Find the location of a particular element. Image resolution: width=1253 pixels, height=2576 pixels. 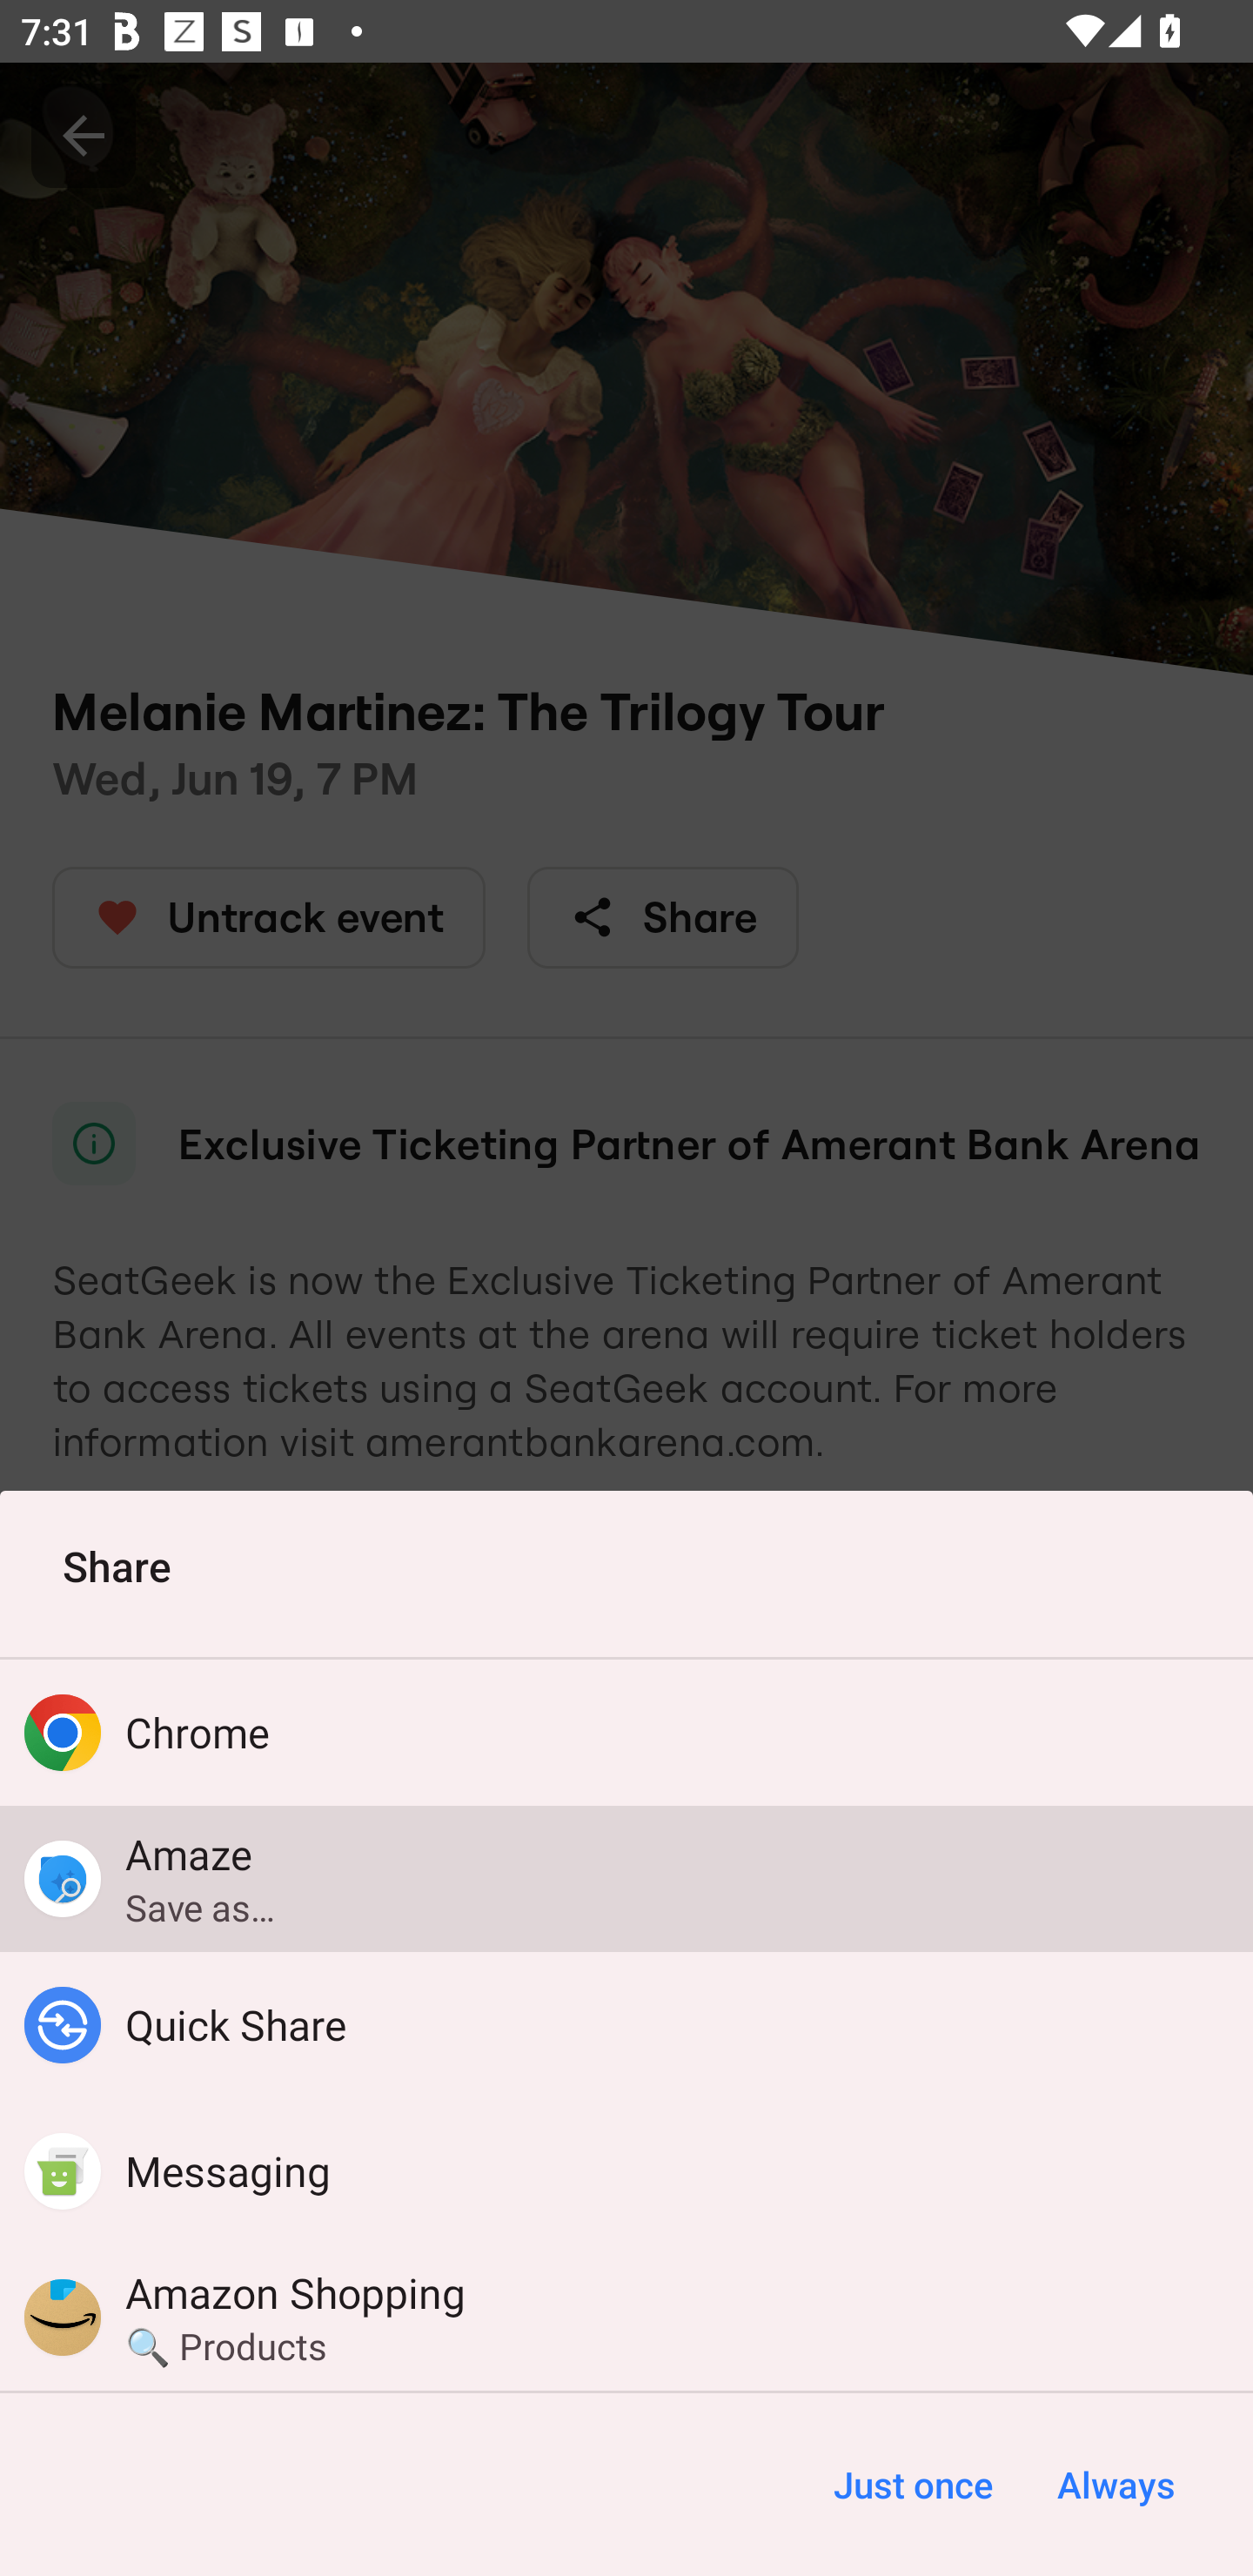

Messaging is located at coordinates (626, 2171).